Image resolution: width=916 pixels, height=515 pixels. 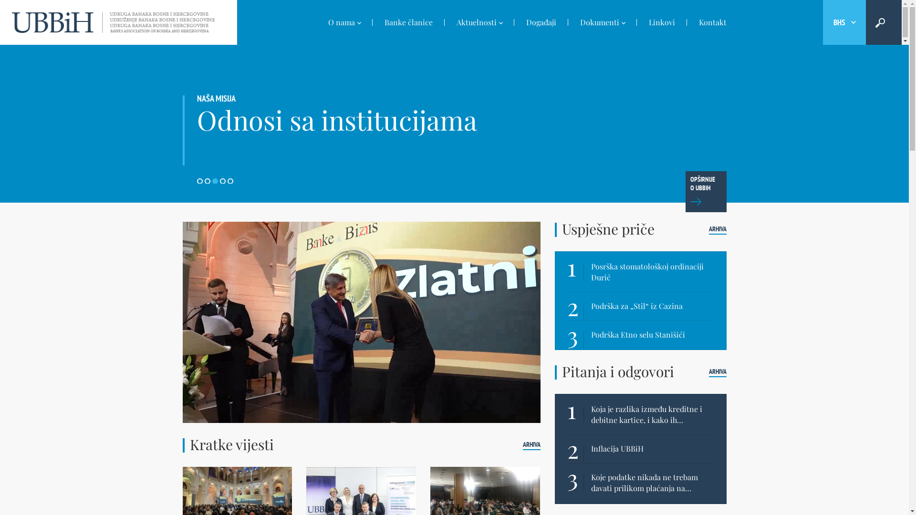 I want to click on 2, so click(x=207, y=181).